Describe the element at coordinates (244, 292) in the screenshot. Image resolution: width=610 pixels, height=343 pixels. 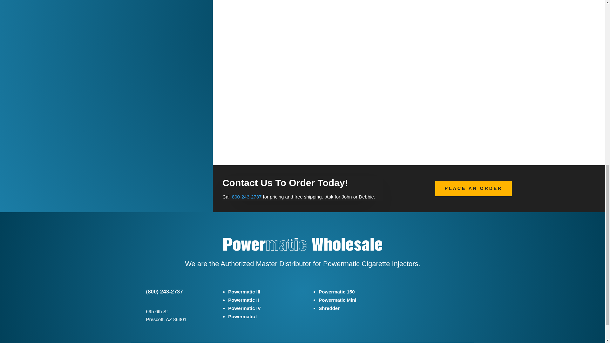
I see `Powermatic III` at that location.